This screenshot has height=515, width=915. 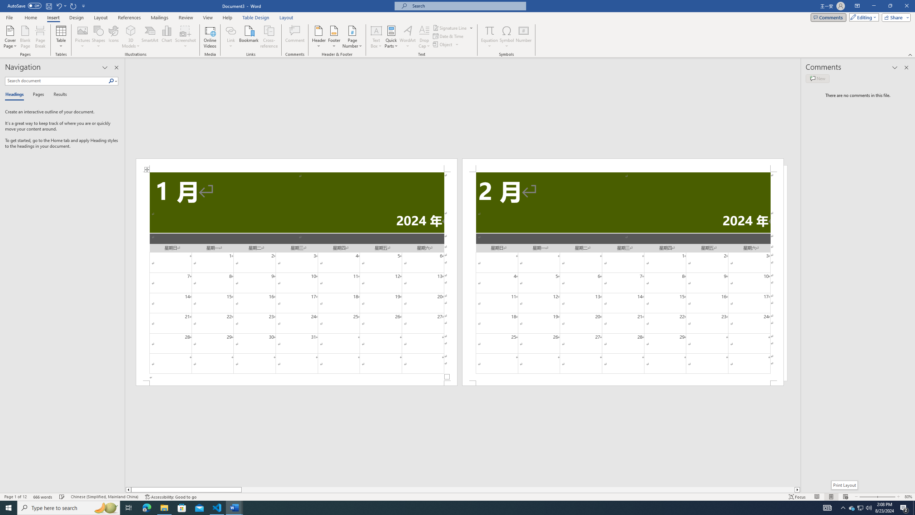 What do you see at coordinates (44, 497) in the screenshot?
I see `Word Count 666 words` at bounding box center [44, 497].